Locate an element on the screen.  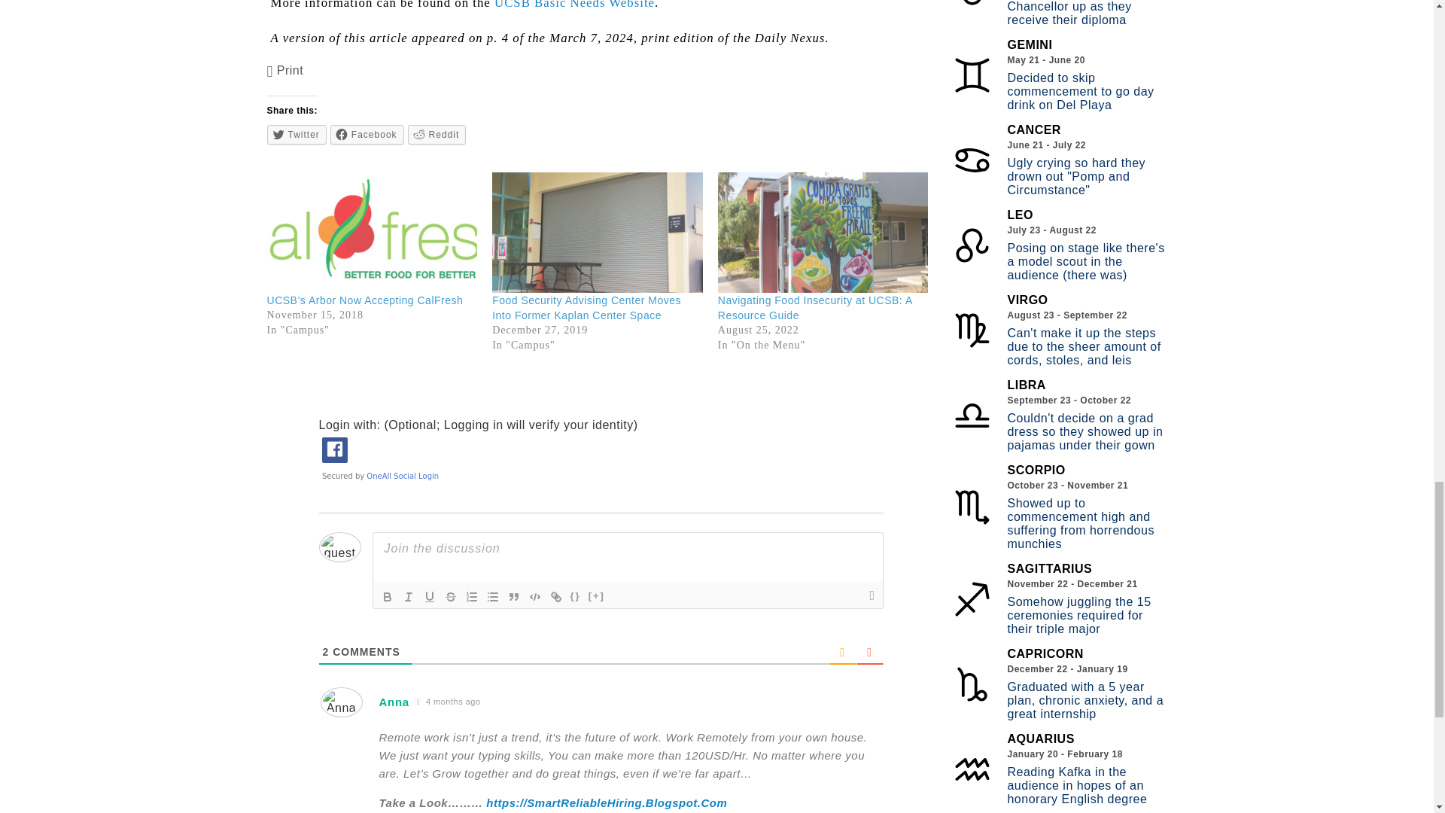
Italic is located at coordinates (408, 596).